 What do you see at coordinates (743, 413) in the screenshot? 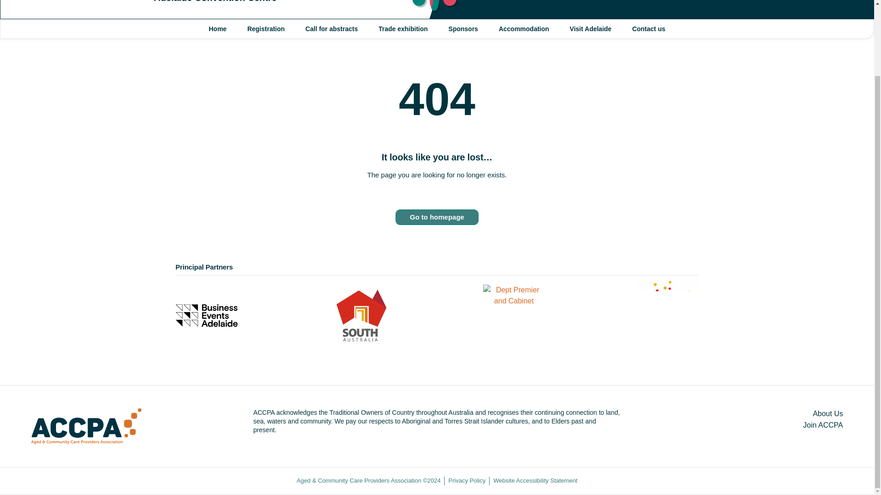
I see `About Us` at bounding box center [743, 413].